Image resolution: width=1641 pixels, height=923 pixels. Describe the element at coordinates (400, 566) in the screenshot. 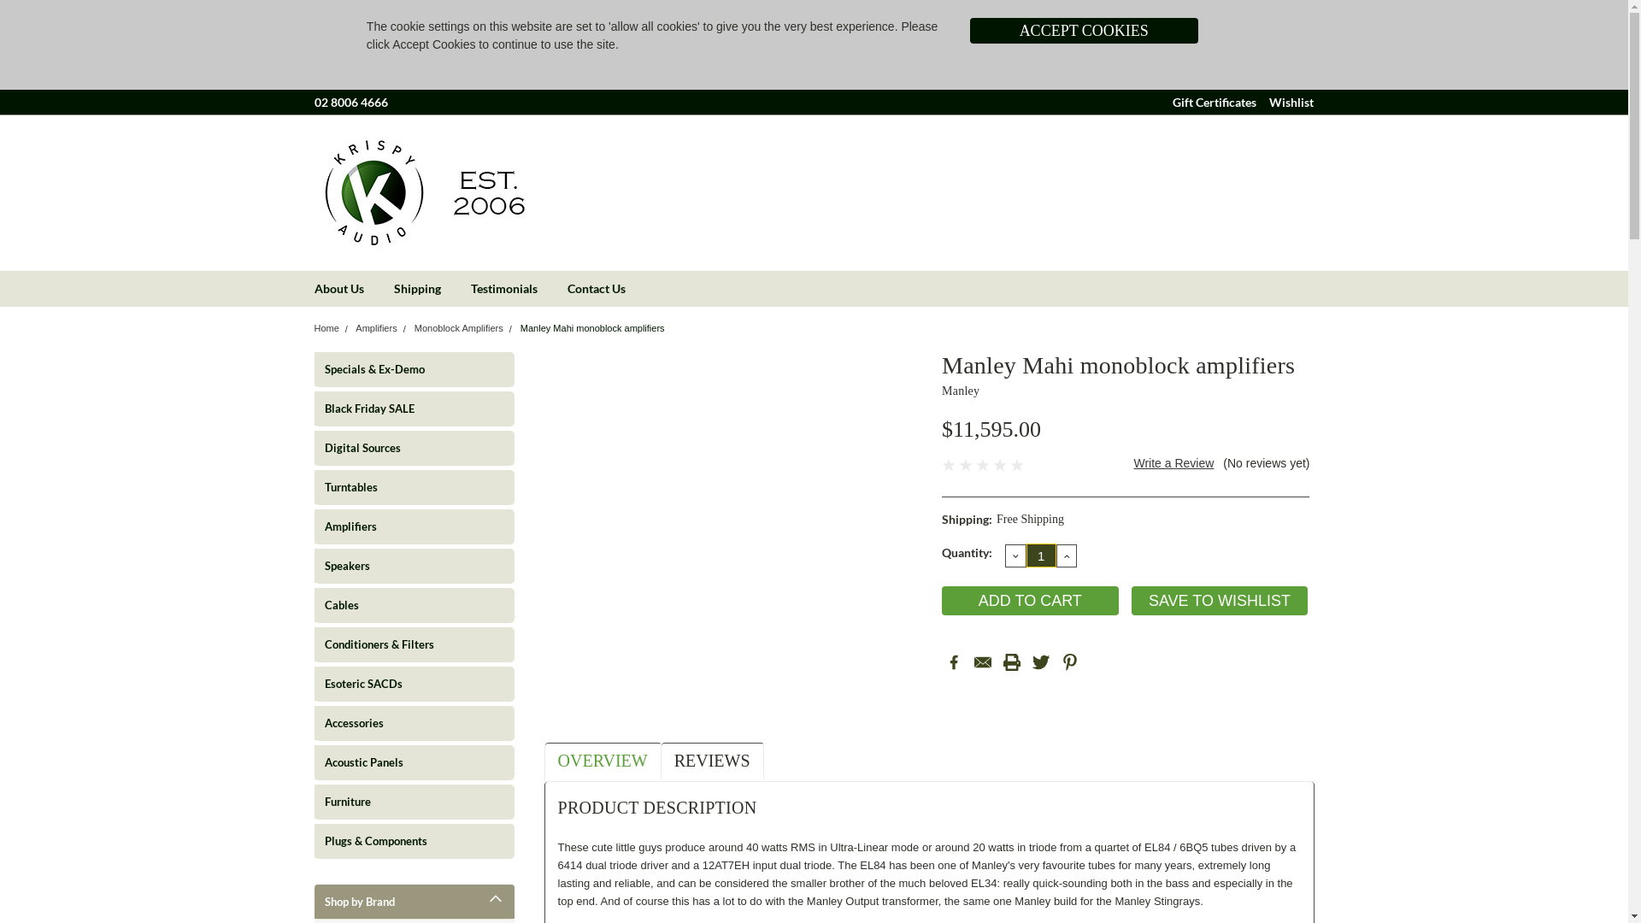

I see `Speakers` at that location.